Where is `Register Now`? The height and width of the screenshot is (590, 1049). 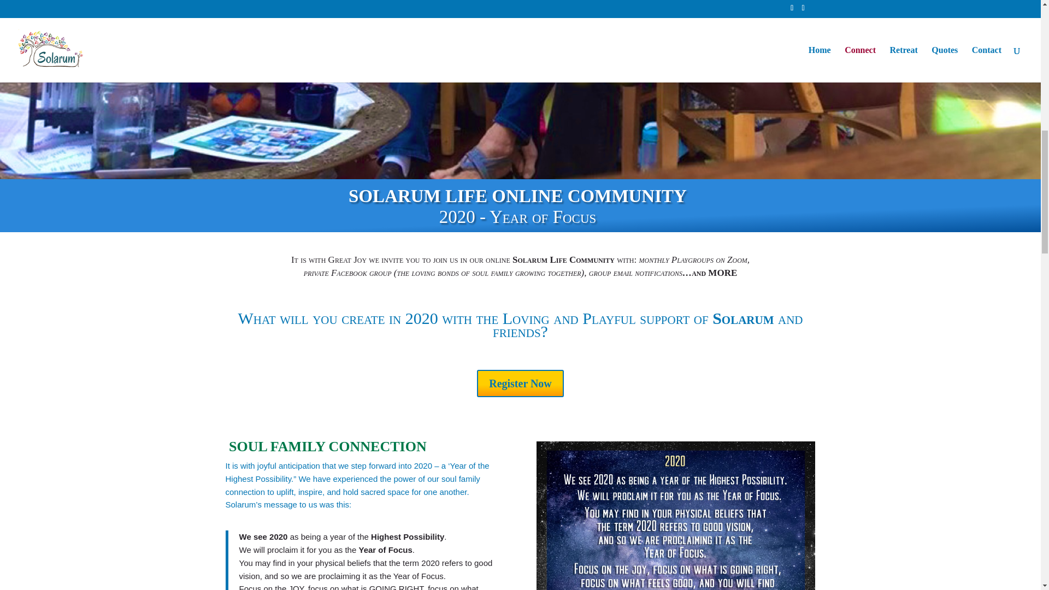 Register Now is located at coordinates (520, 383).